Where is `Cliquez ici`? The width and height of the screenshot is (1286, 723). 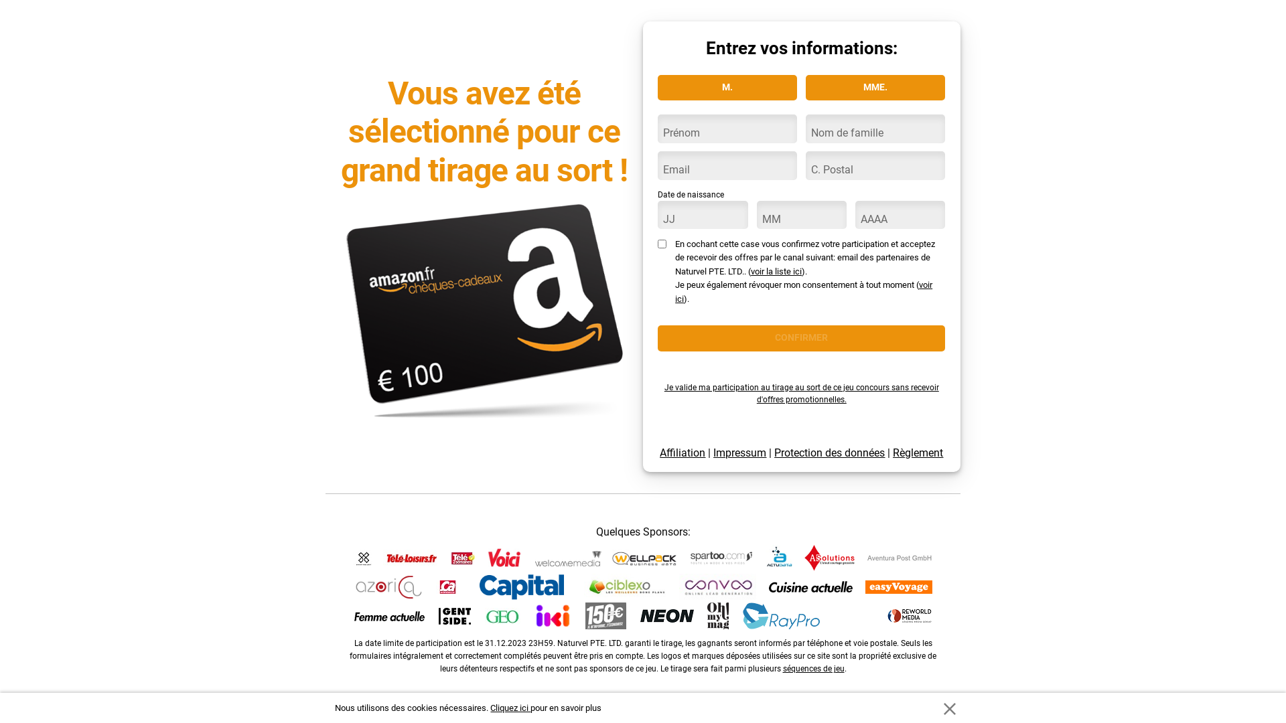
Cliquez ici is located at coordinates (510, 708).